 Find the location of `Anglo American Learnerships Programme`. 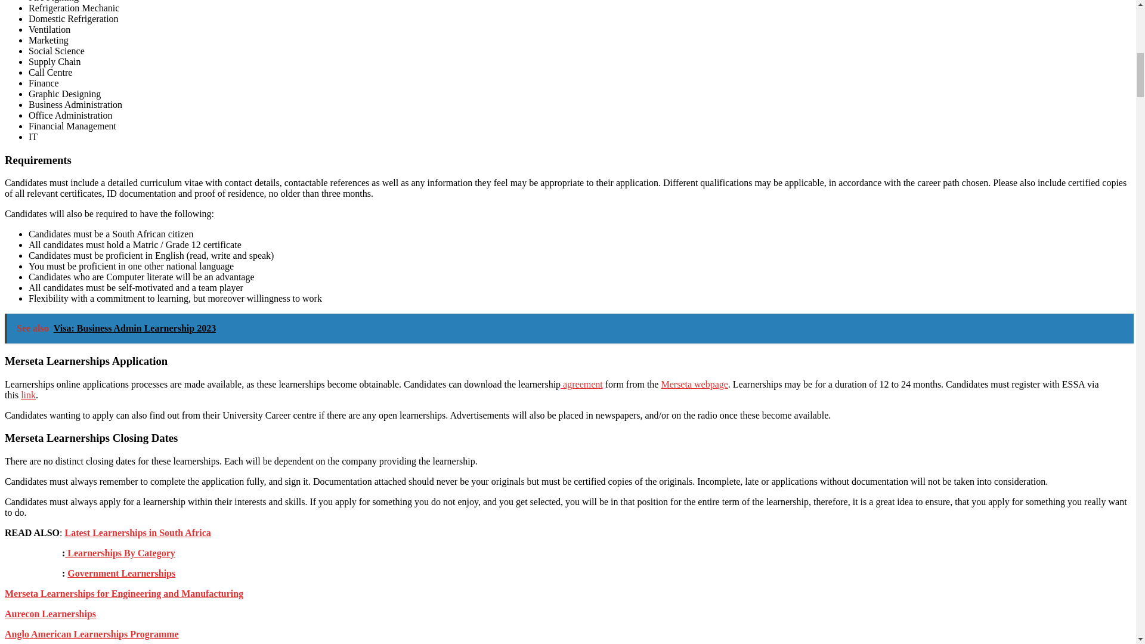

Anglo American Learnerships Programme is located at coordinates (91, 634).